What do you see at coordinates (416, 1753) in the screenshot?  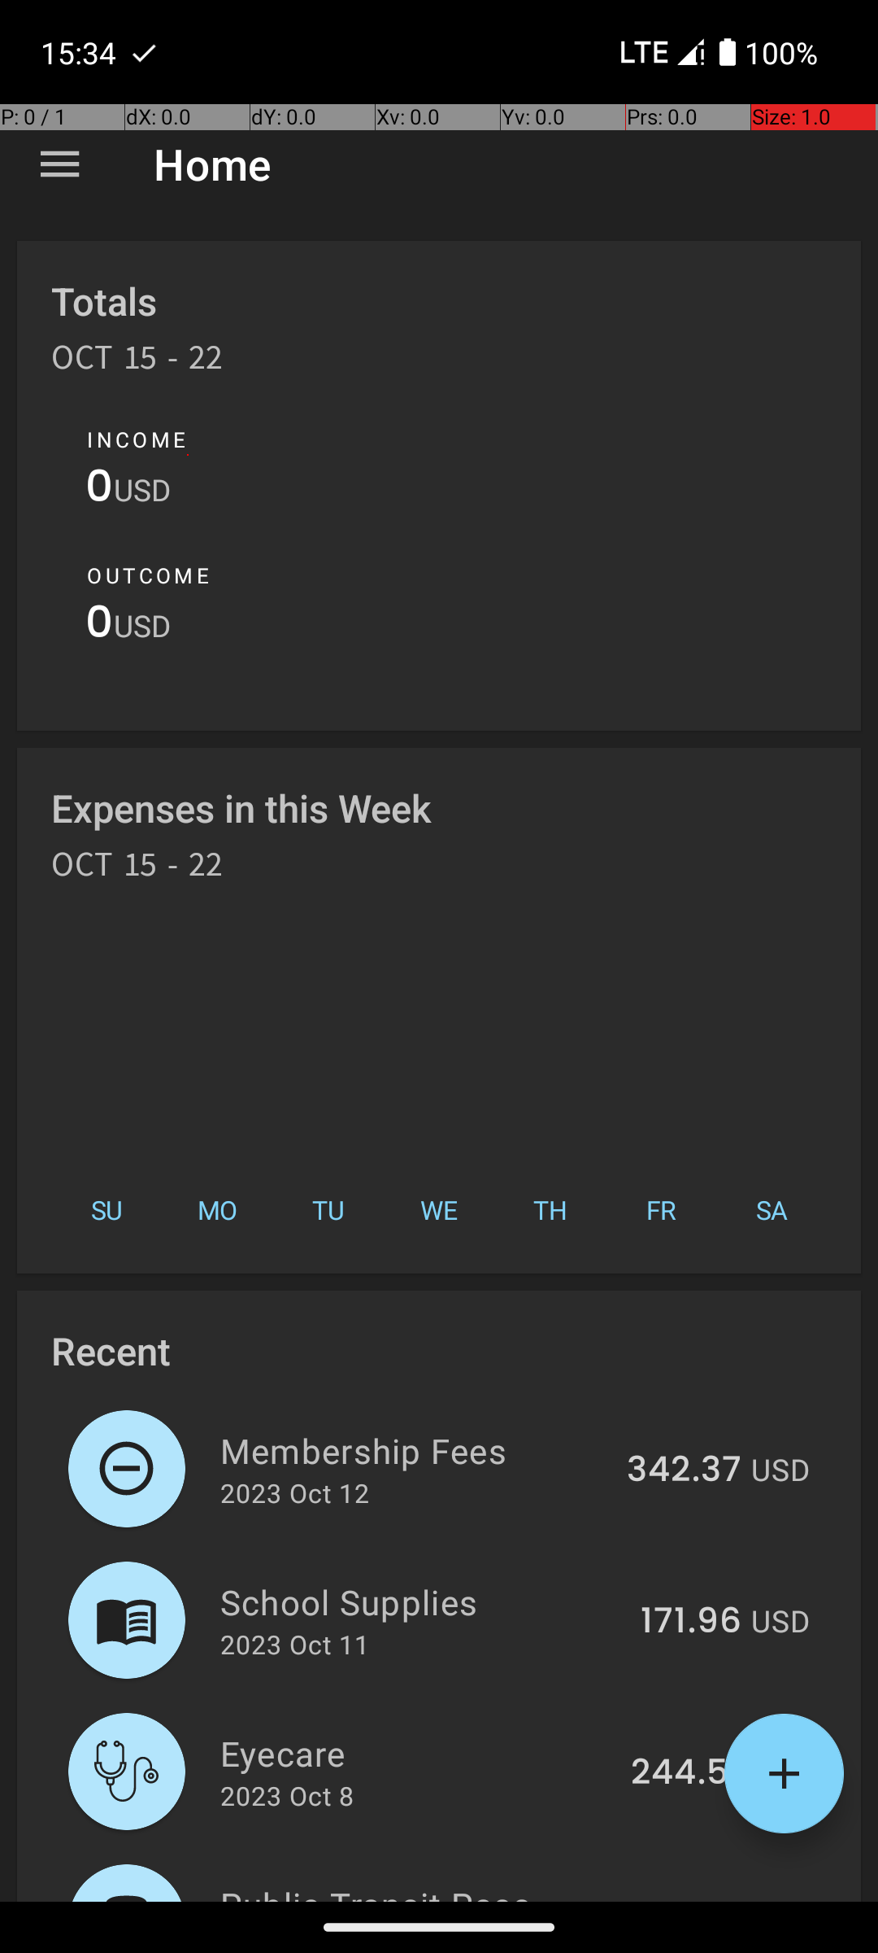 I see `Eyecare` at bounding box center [416, 1753].